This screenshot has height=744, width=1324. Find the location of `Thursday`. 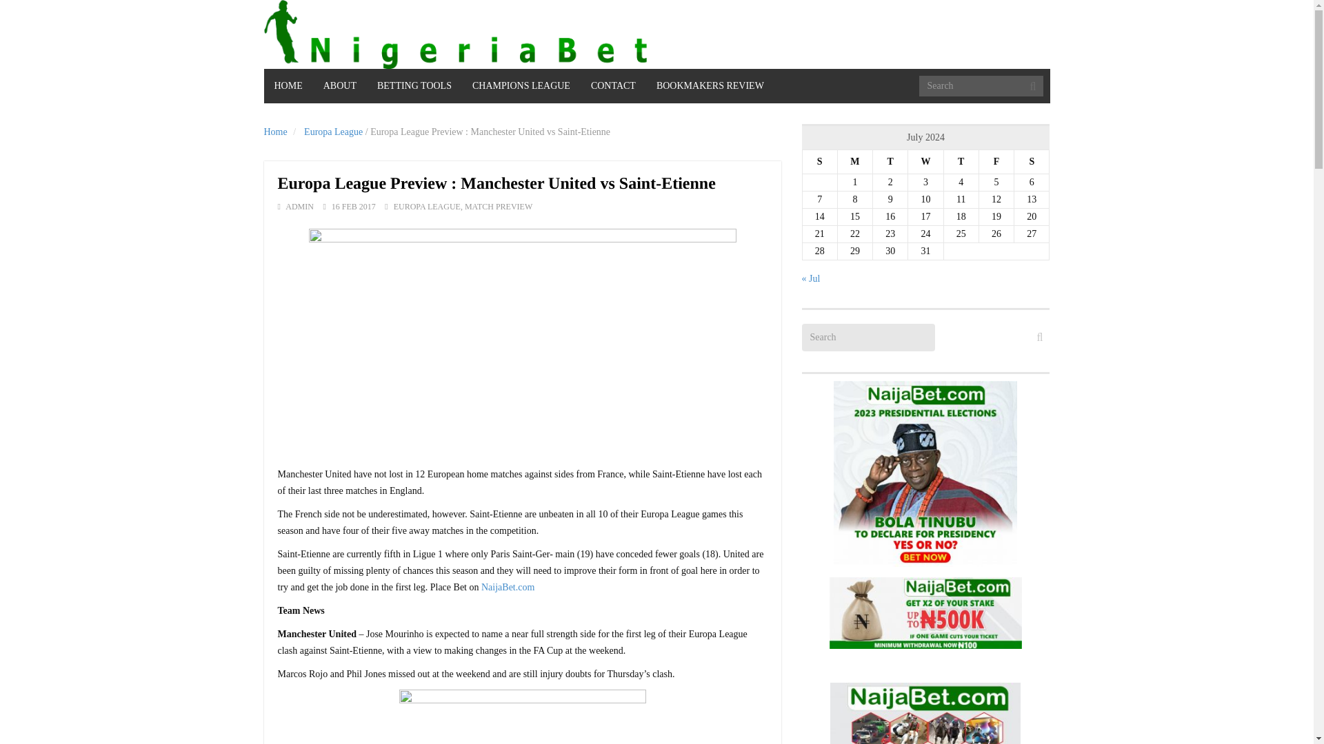

Thursday is located at coordinates (960, 162).